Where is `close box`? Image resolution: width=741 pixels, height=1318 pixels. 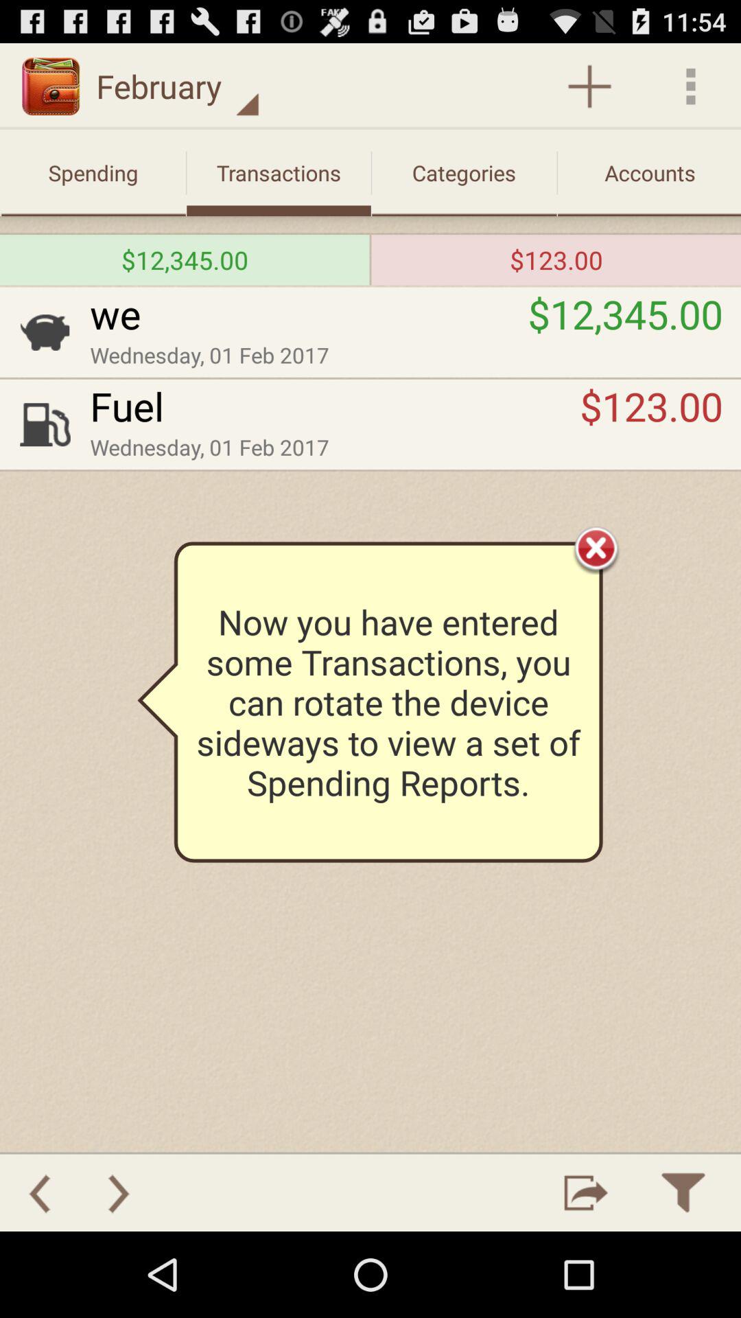
close box is located at coordinates (596, 548).